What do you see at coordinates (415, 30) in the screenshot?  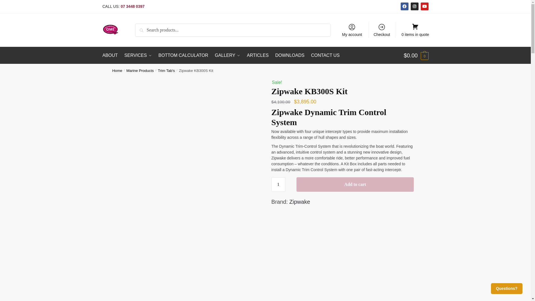 I see `View Quote` at bounding box center [415, 30].